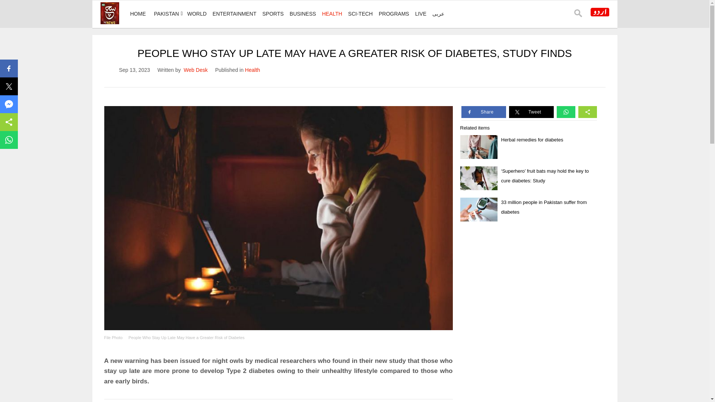 The image size is (715, 402). I want to click on SPORTS, so click(273, 14).